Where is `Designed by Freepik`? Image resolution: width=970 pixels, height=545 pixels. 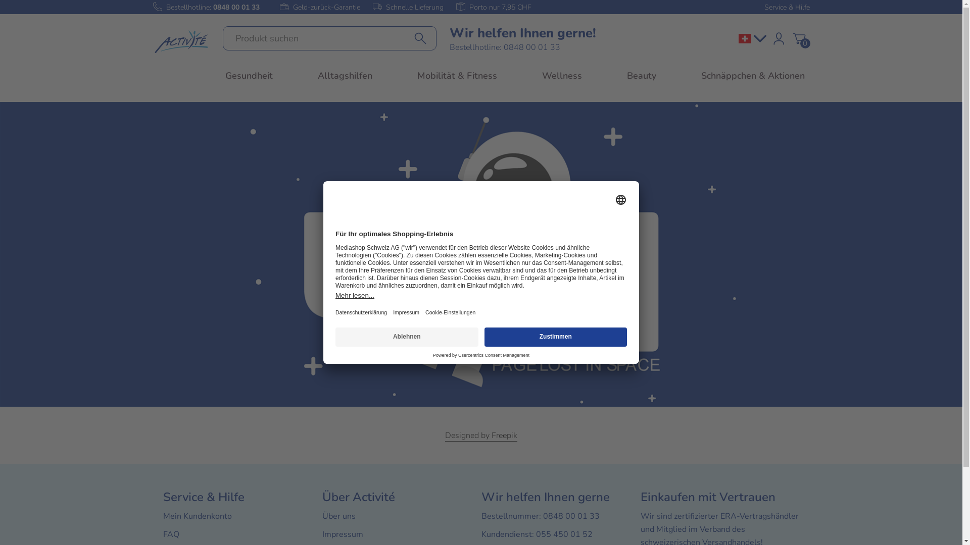
Designed by Freepik is located at coordinates (481, 436).